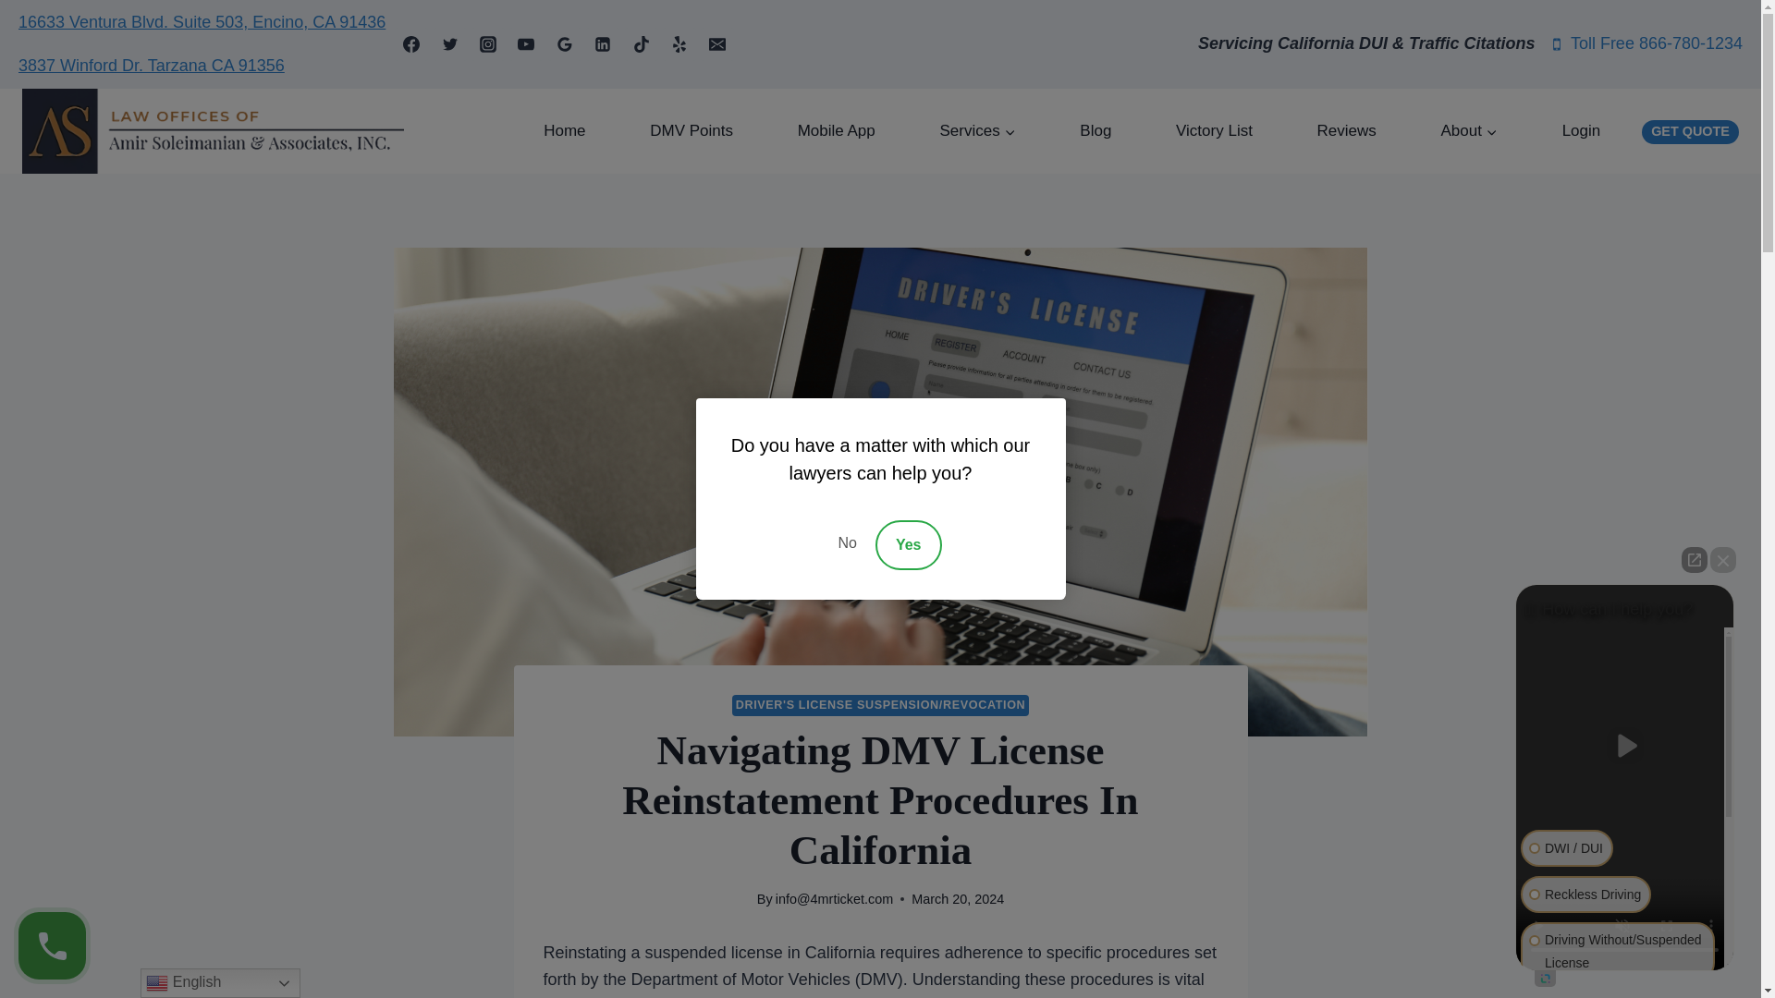  Describe the element at coordinates (692, 131) in the screenshot. I see `DMV Points` at that location.